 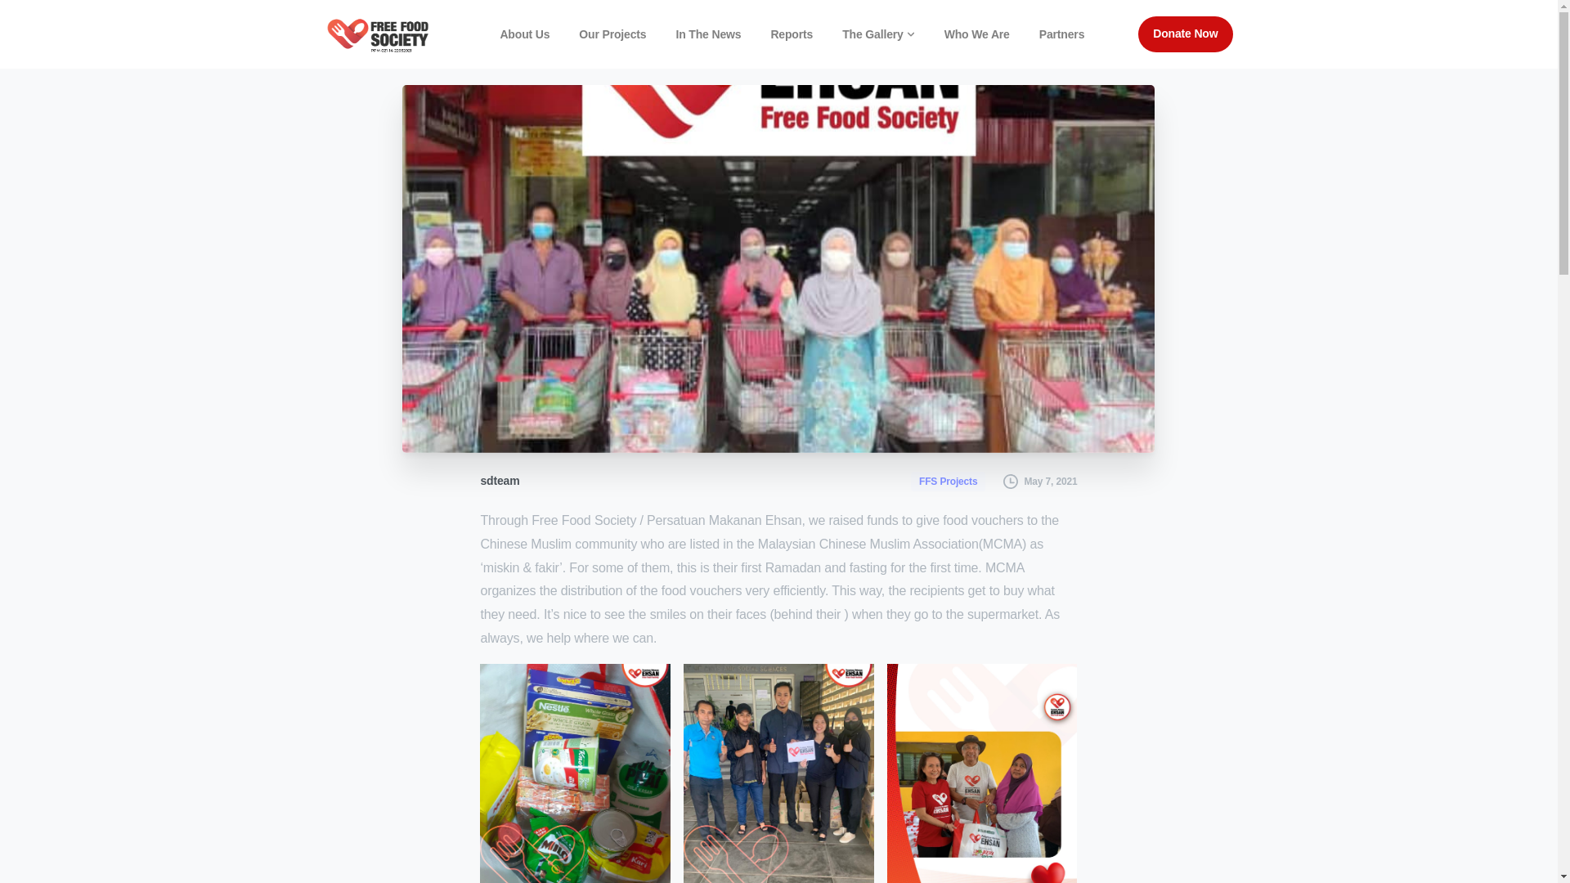 I want to click on Donate Now, so click(x=1186, y=34).